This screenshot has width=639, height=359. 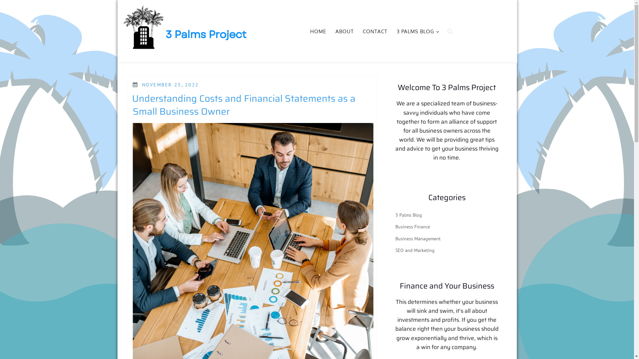 What do you see at coordinates (375, 32) in the screenshot?
I see `CONTACT` at bounding box center [375, 32].